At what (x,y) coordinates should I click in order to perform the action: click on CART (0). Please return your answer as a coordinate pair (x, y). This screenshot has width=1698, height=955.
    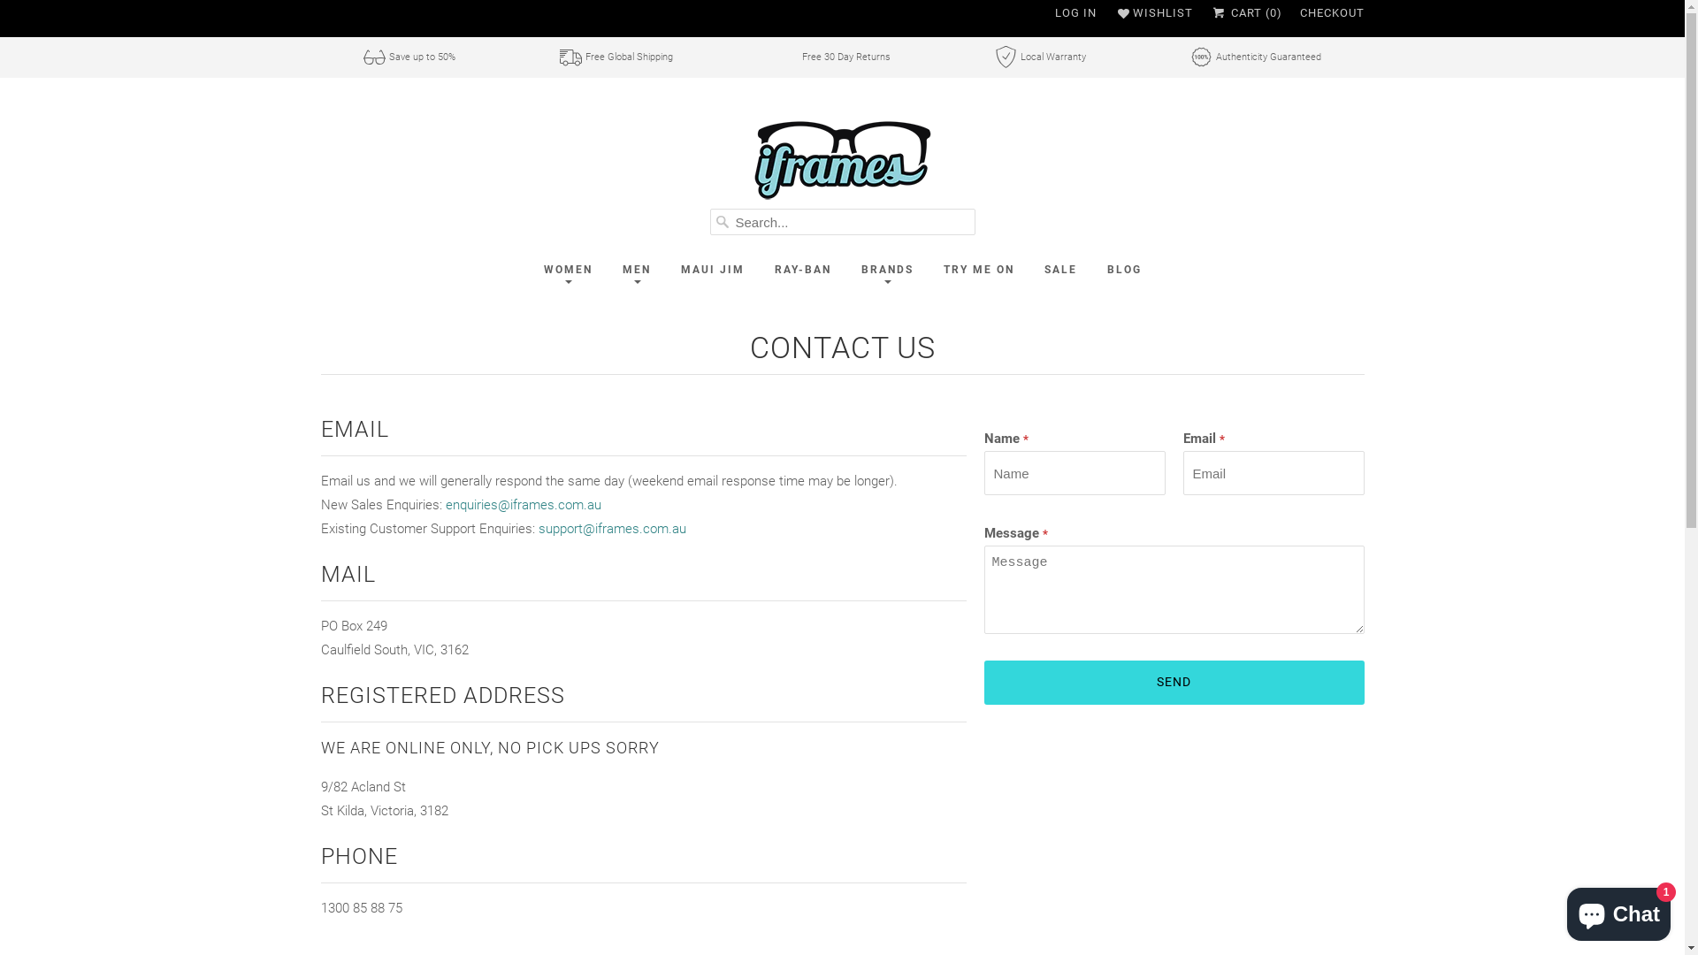
    Looking at the image, I should click on (1246, 13).